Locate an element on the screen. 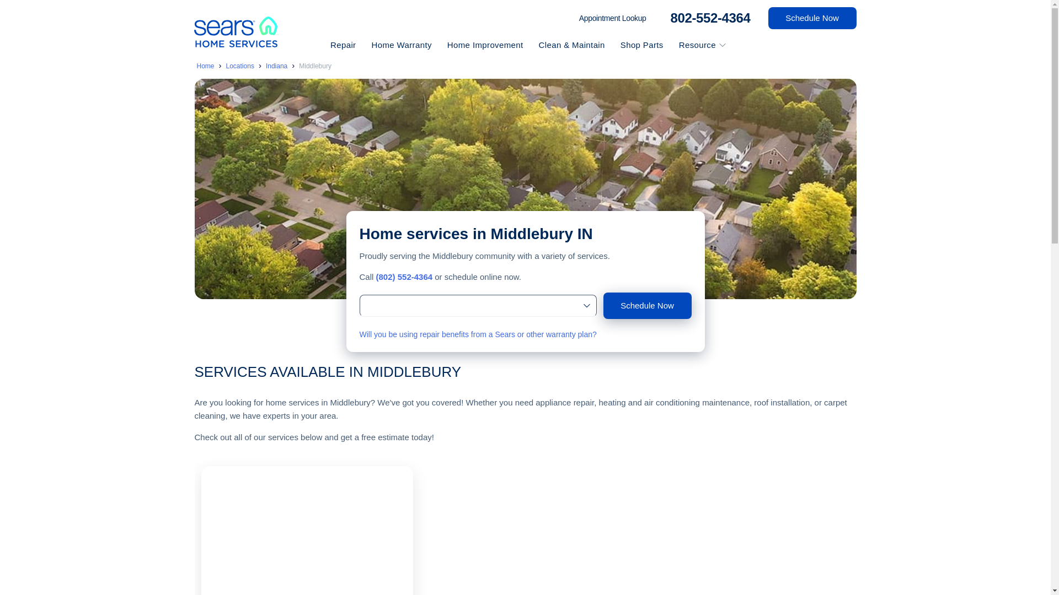 The height and width of the screenshot is (595, 1059). Schedule Now is located at coordinates (648, 305).